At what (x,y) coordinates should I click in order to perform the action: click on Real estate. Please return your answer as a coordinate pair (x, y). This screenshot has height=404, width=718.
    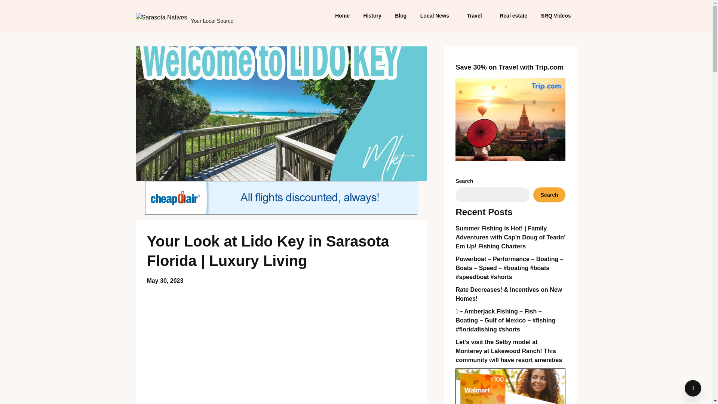
    Looking at the image, I should click on (513, 16).